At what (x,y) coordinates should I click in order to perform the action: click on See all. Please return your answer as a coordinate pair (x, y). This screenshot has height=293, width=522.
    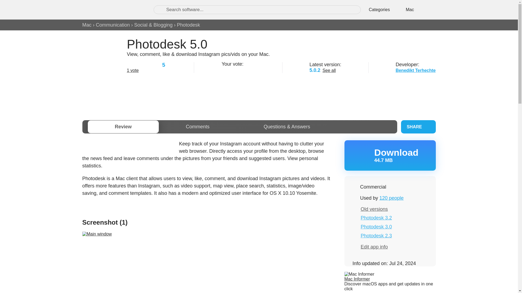
    Looking at the image, I should click on (329, 70).